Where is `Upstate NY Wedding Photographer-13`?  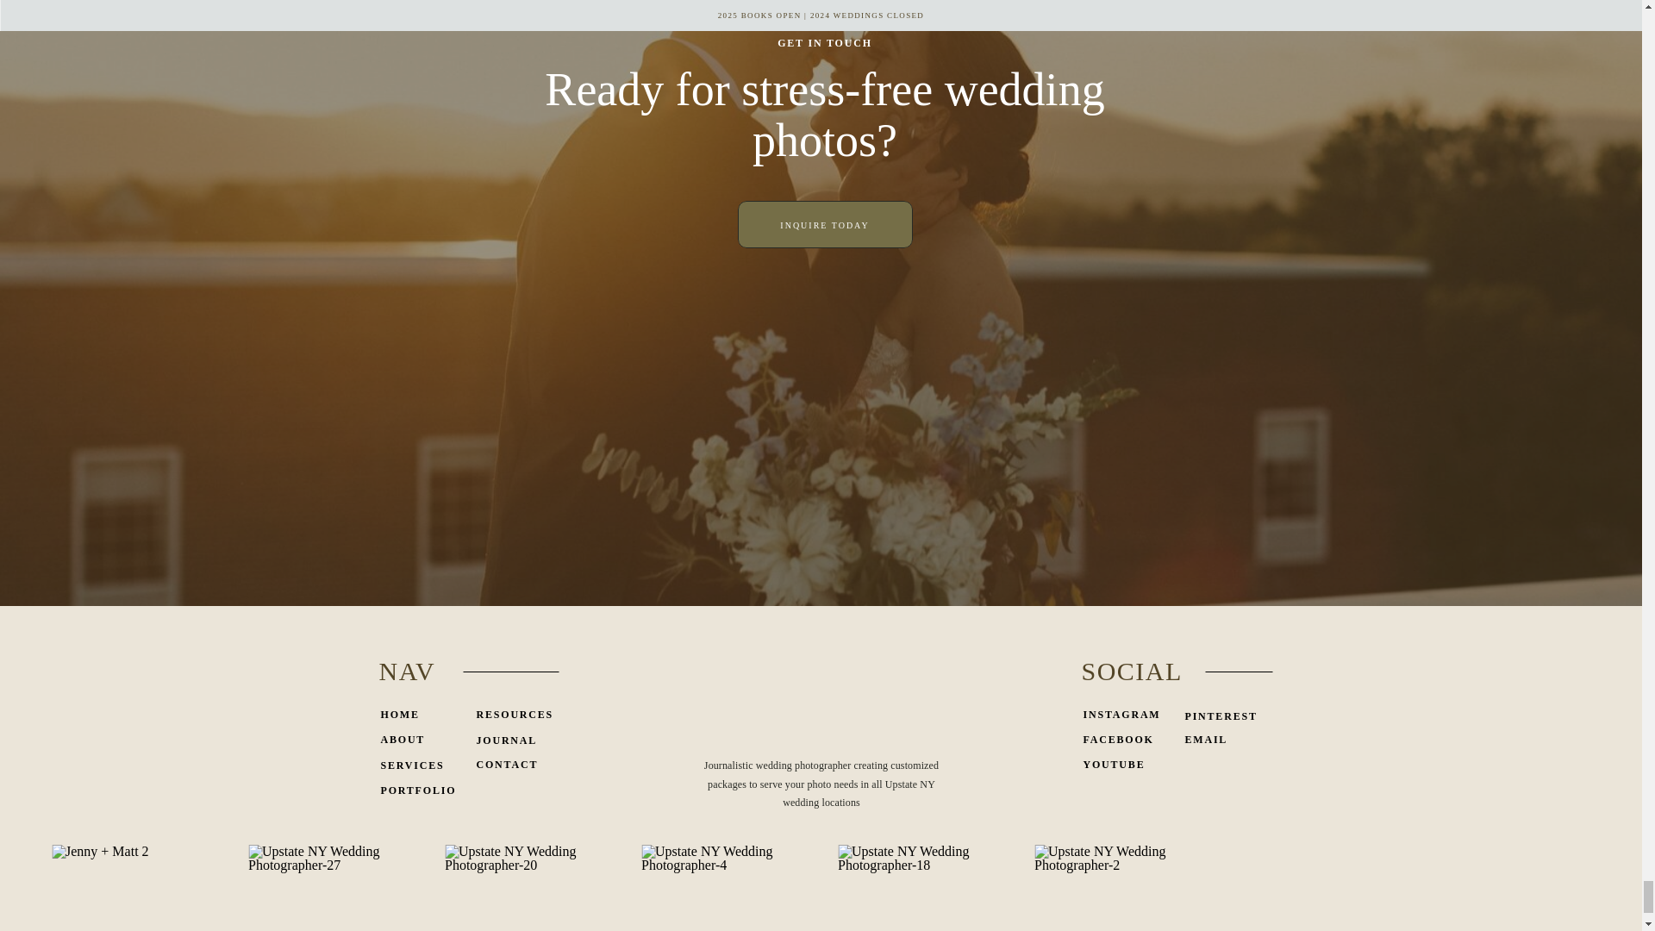 Upstate NY Wedding Photographer-13 is located at coordinates (1309, 888).